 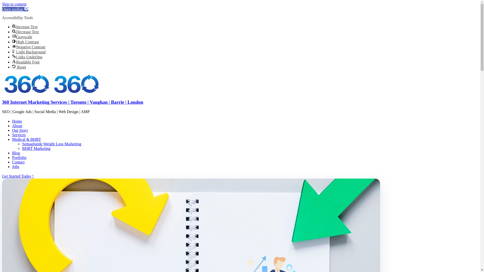 What do you see at coordinates (25, 42) in the screenshot?
I see `High ContrastHigh Contrast` at bounding box center [25, 42].